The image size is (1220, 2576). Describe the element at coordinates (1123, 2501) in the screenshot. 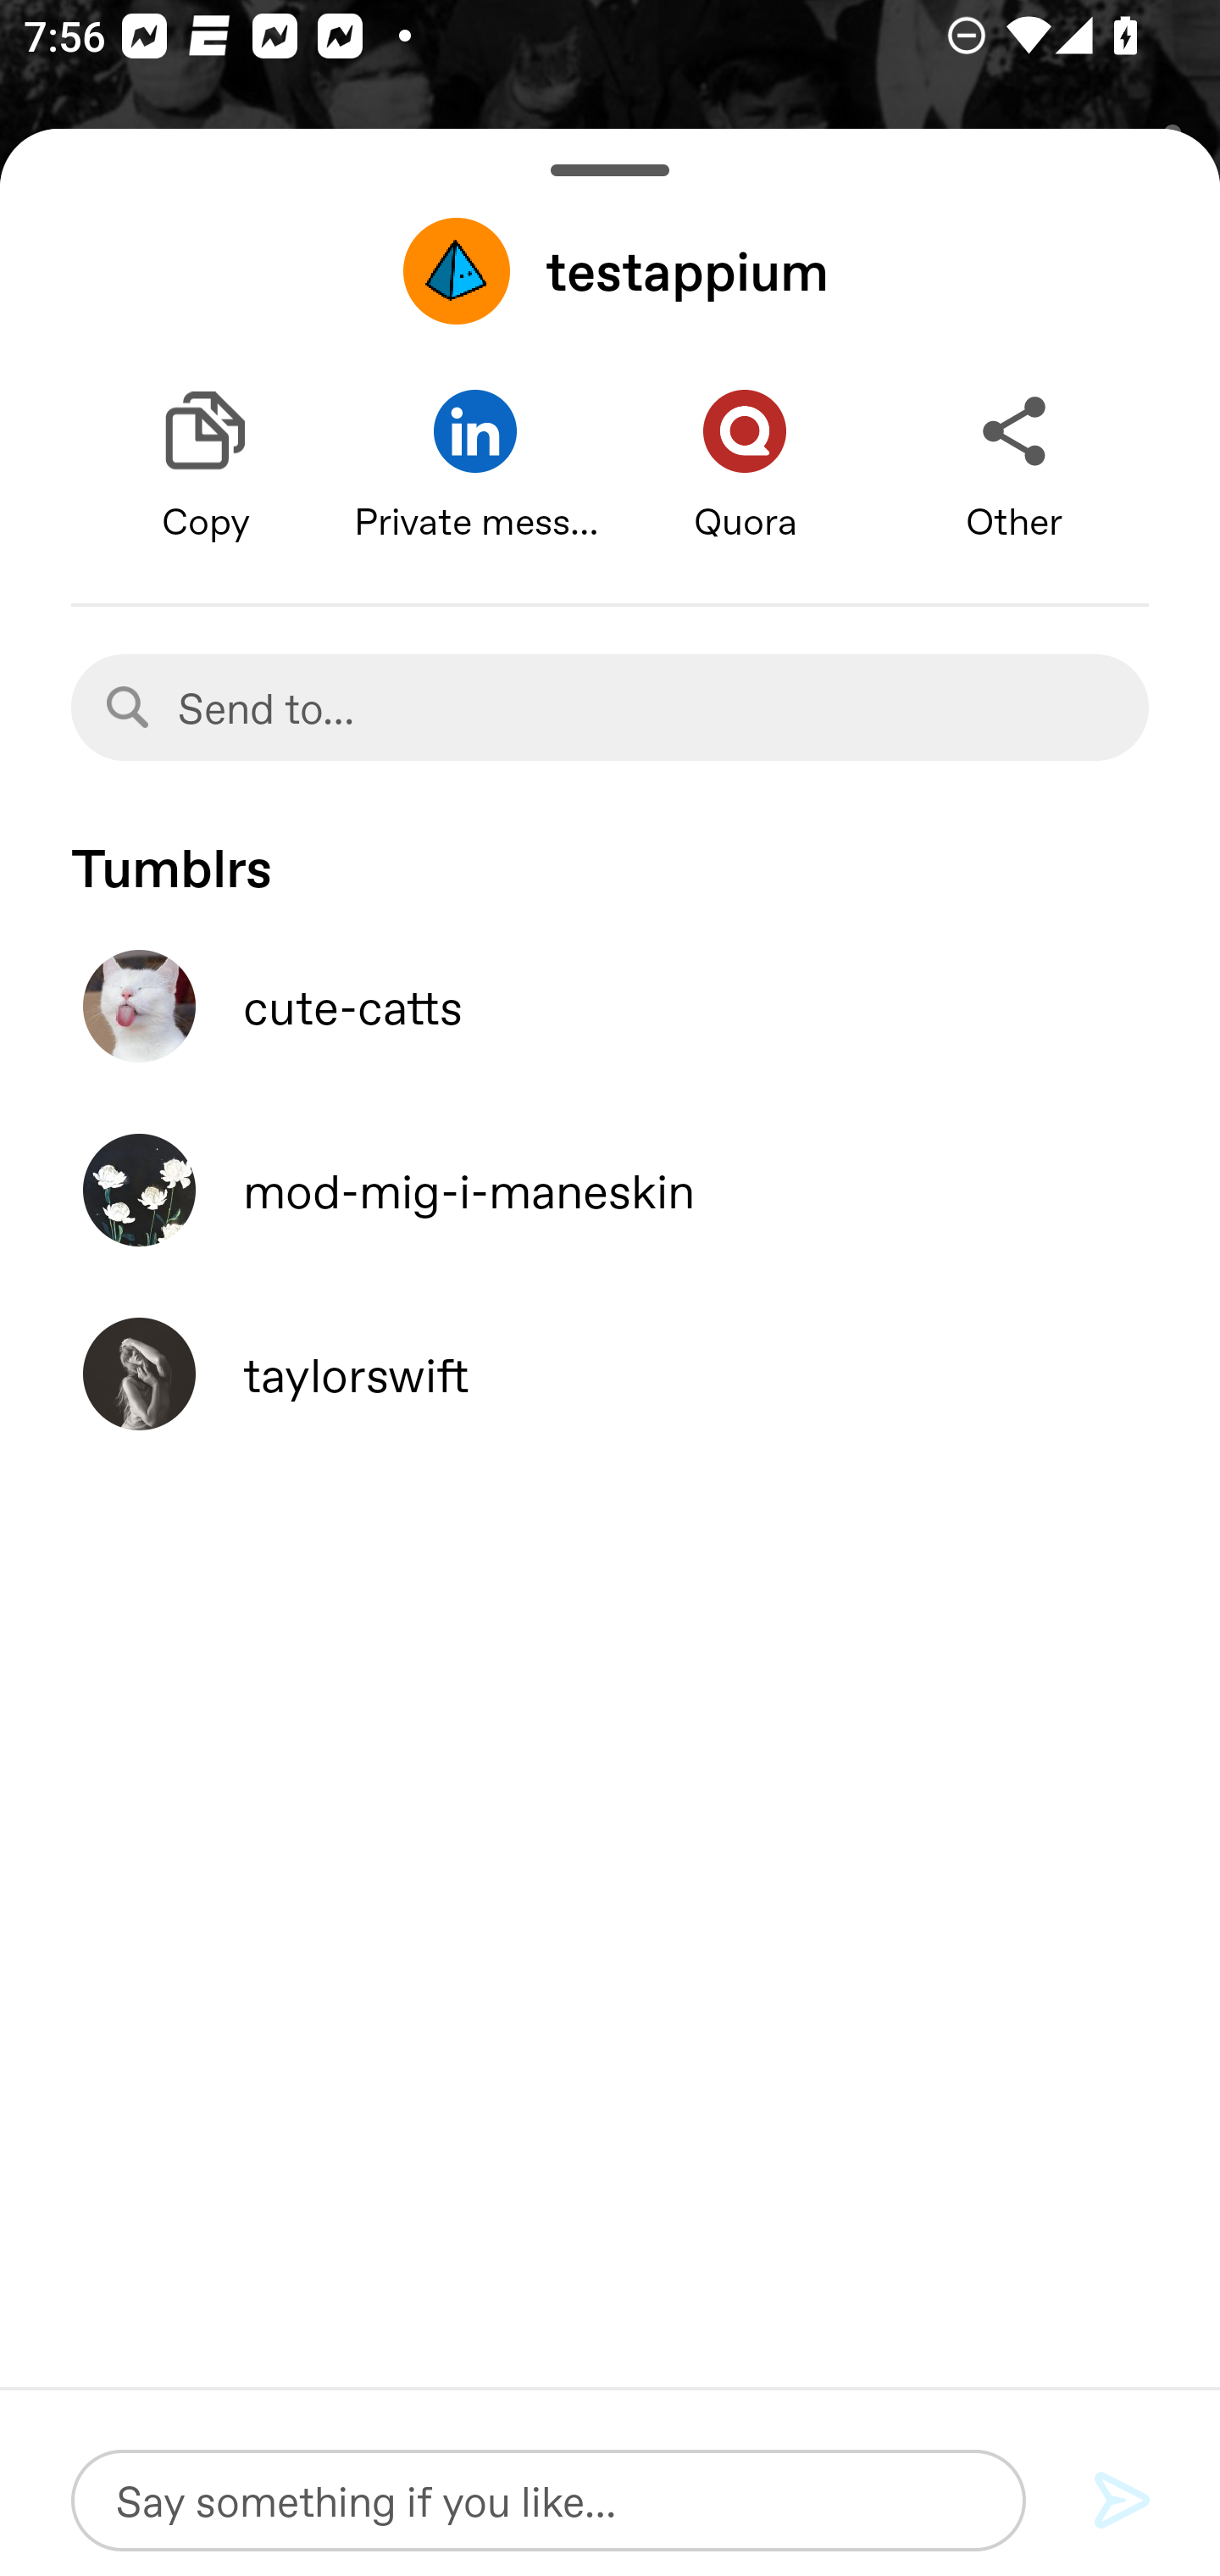

I see `Send` at that location.